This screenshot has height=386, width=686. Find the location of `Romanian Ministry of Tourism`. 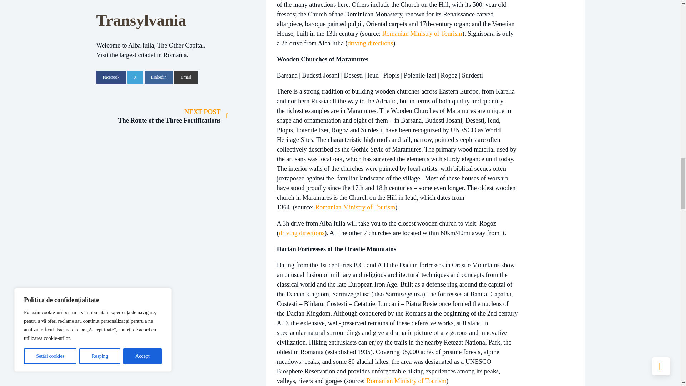

Romanian Ministry of Tourism is located at coordinates (406, 381).